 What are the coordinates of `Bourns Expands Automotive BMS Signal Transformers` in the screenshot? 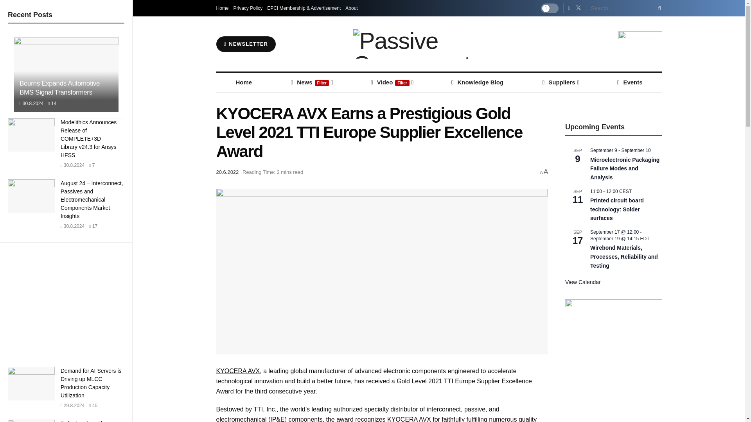 It's located at (59, 88).